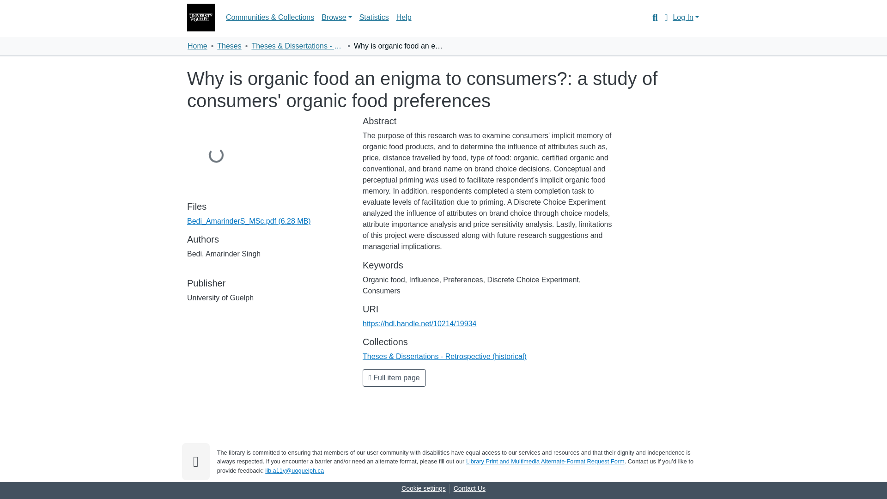 This screenshot has width=887, height=499. What do you see at coordinates (374, 18) in the screenshot?
I see `Statistics` at bounding box center [374, 18].